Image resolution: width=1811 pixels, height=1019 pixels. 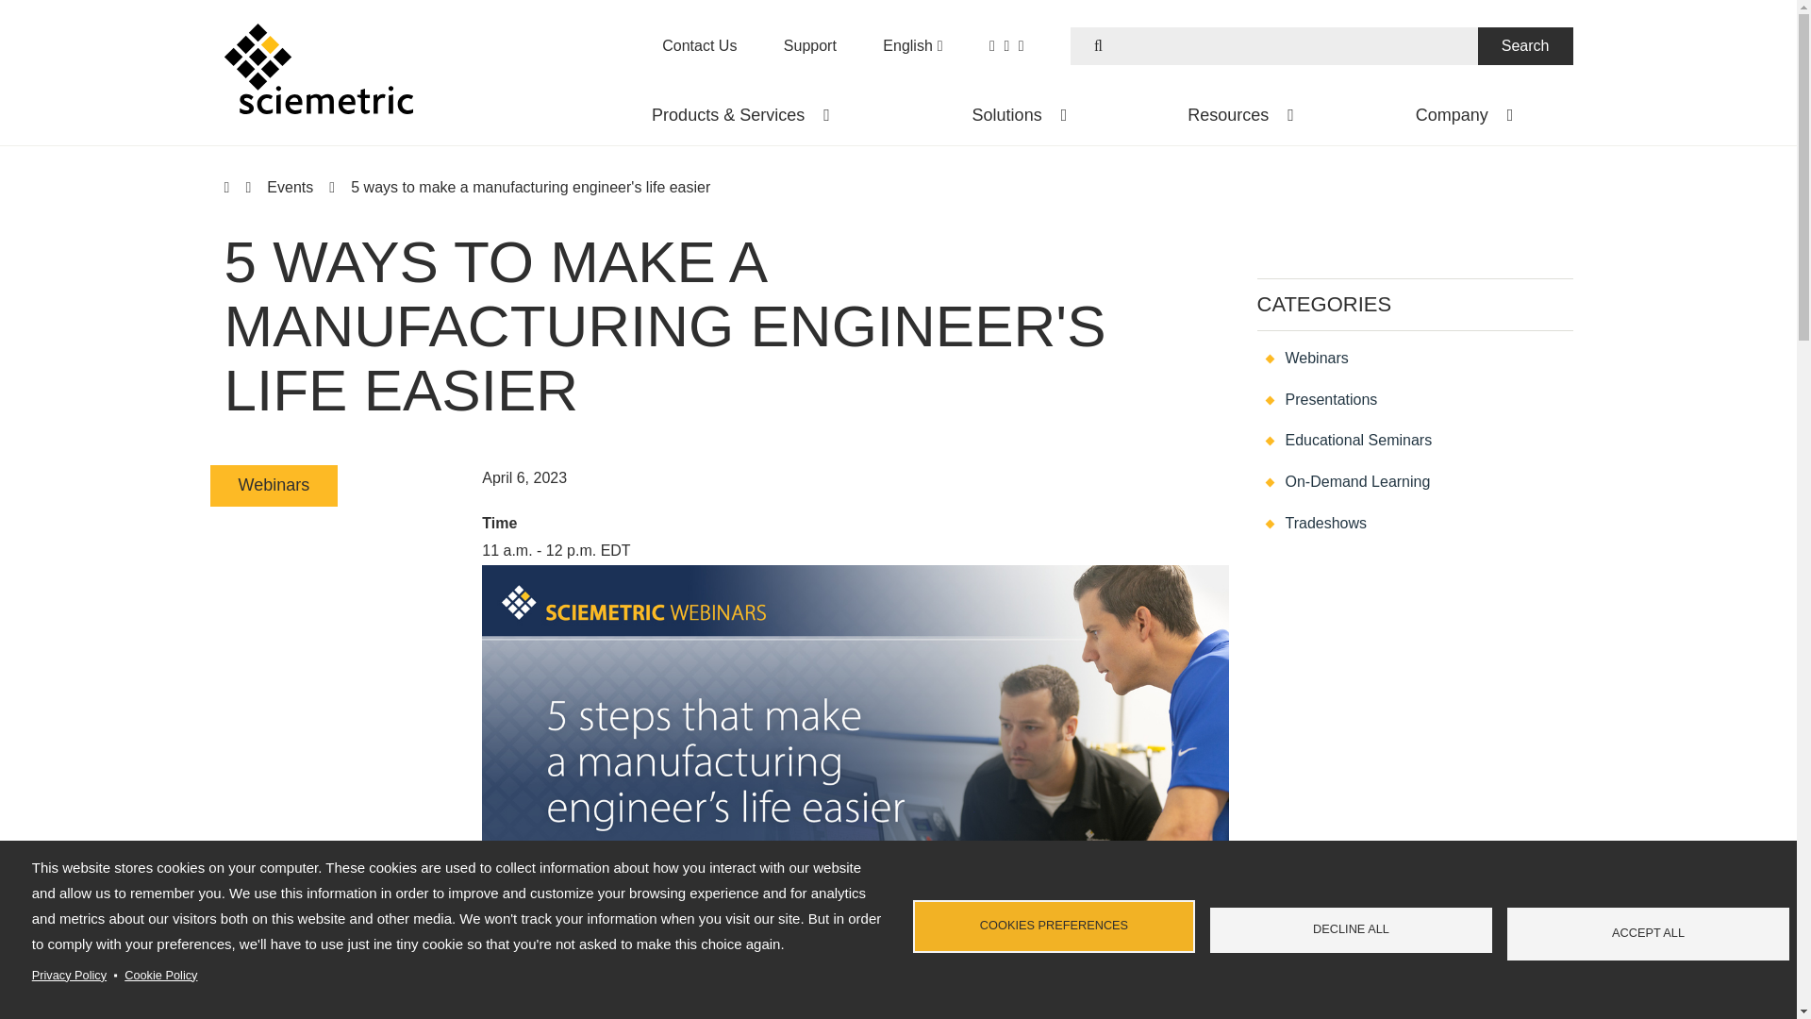 I want to click on Support, so click(x=810, y=45).